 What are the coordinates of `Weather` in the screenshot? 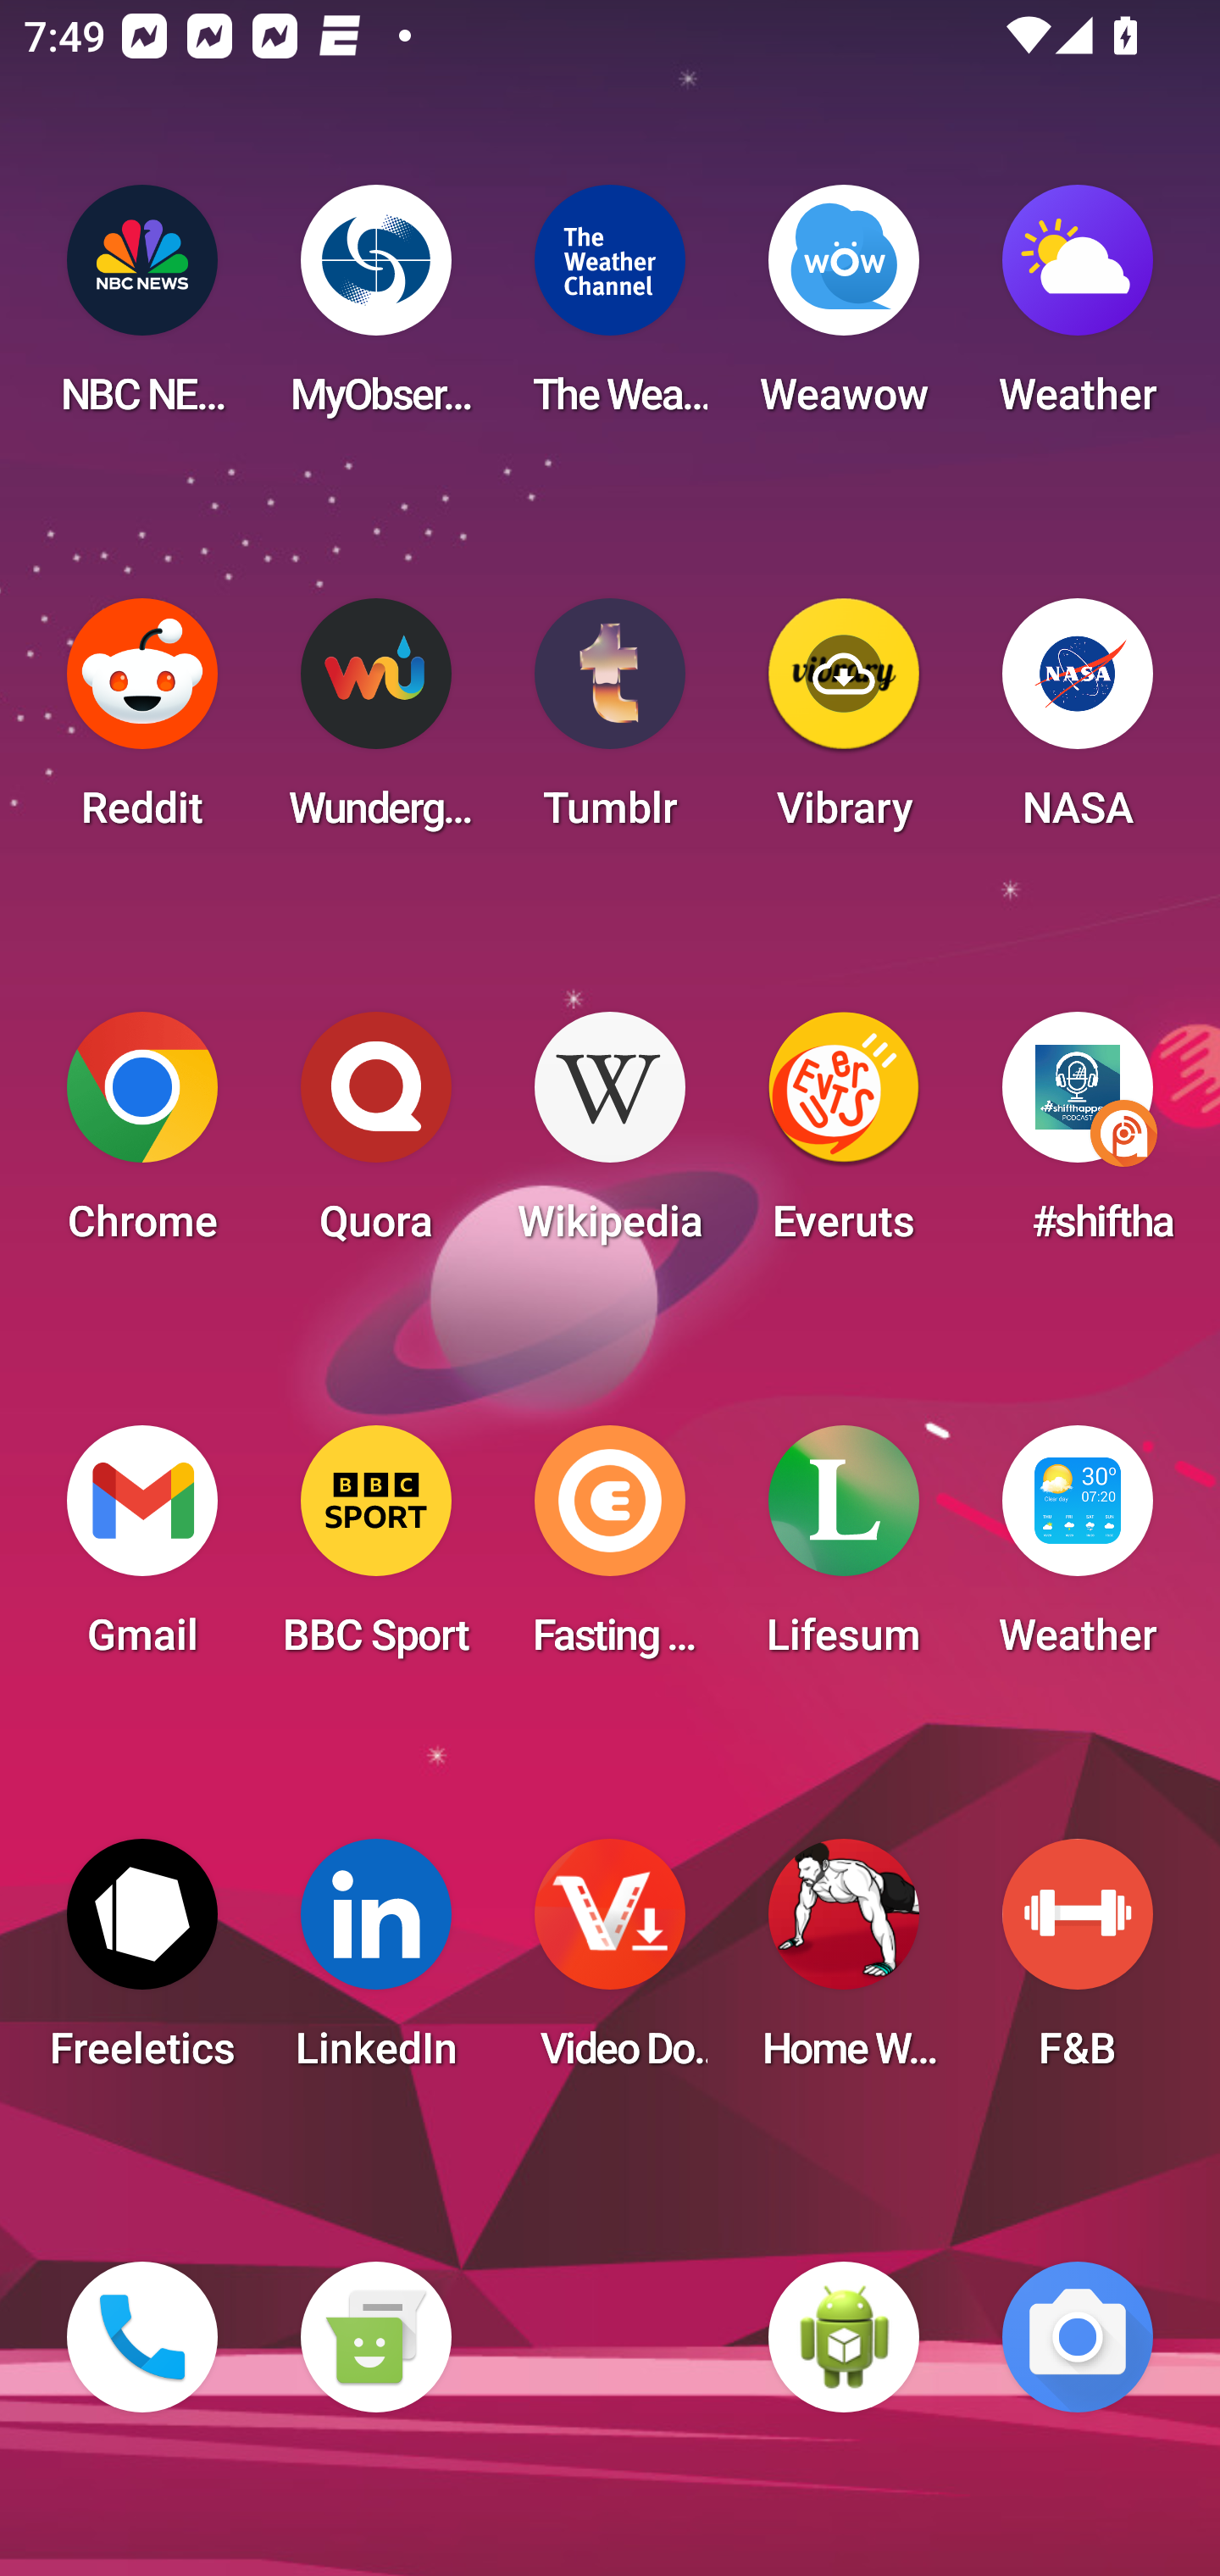 It's located at (1078, 1551).